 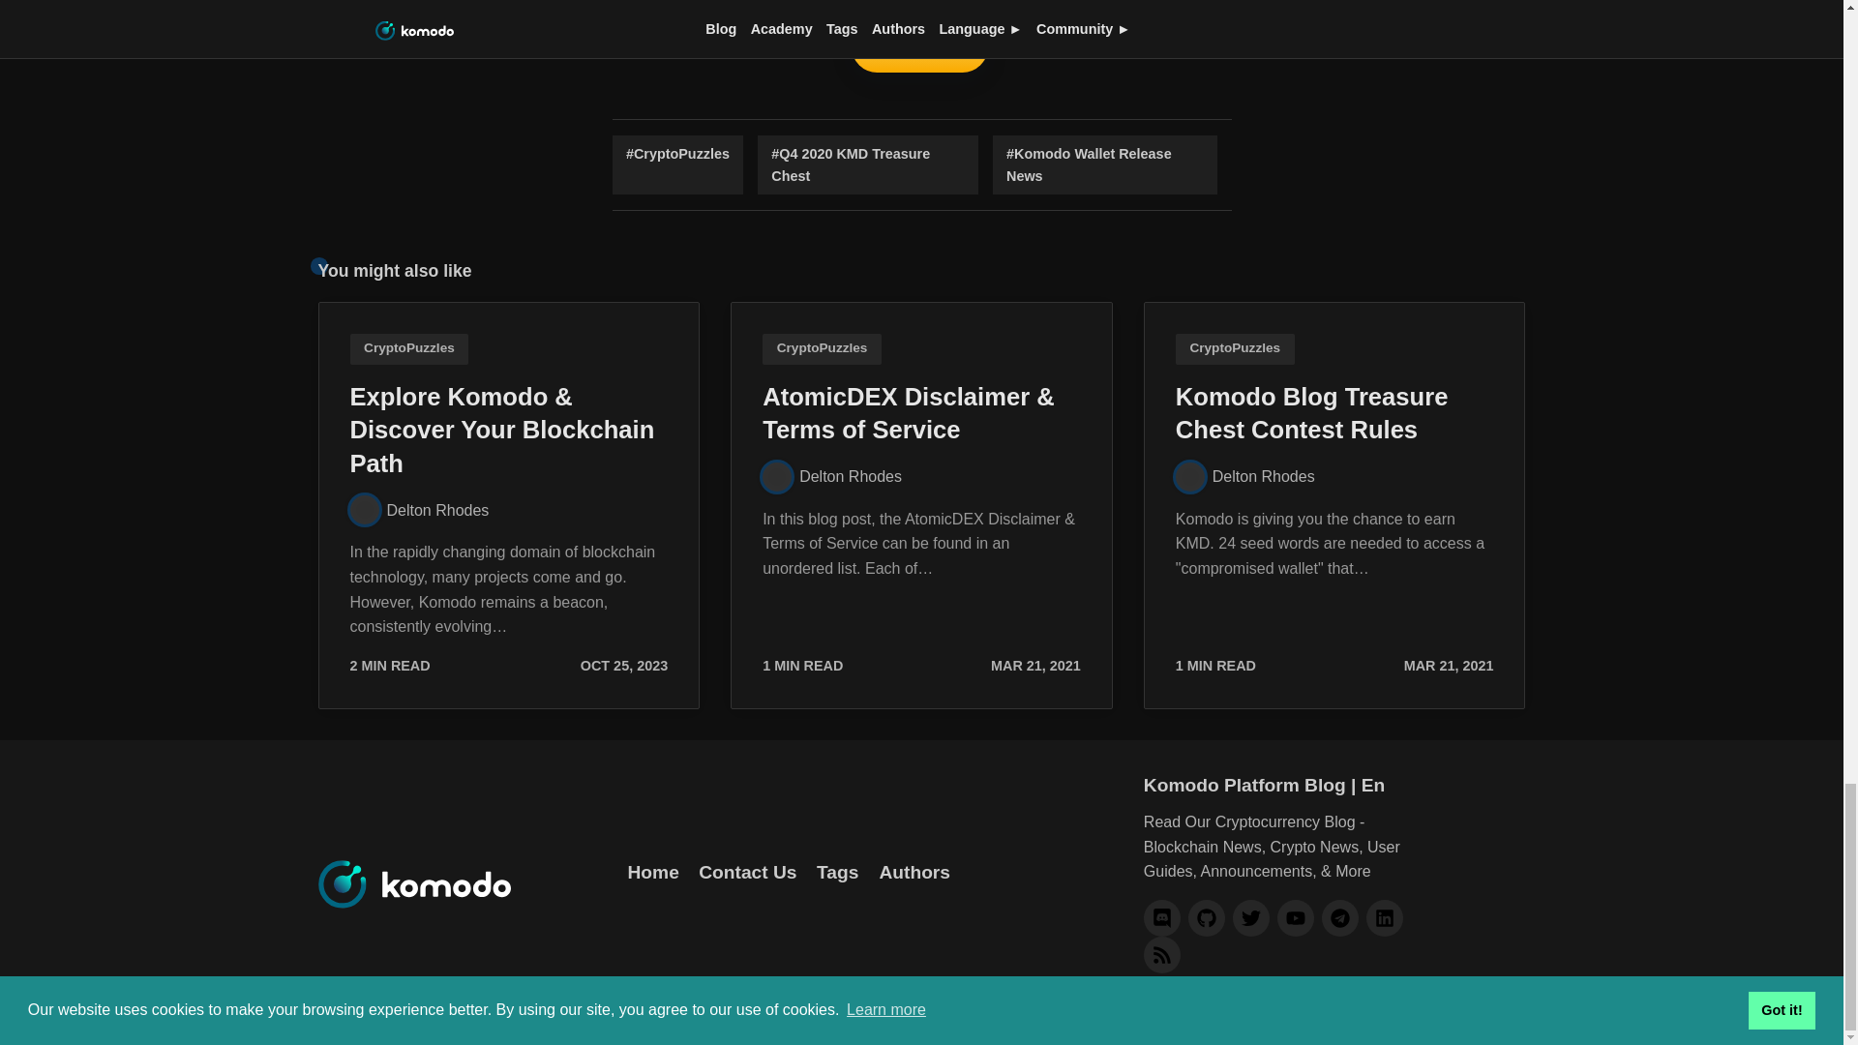 I want to click on Discord, so click(x=1161, y=917).